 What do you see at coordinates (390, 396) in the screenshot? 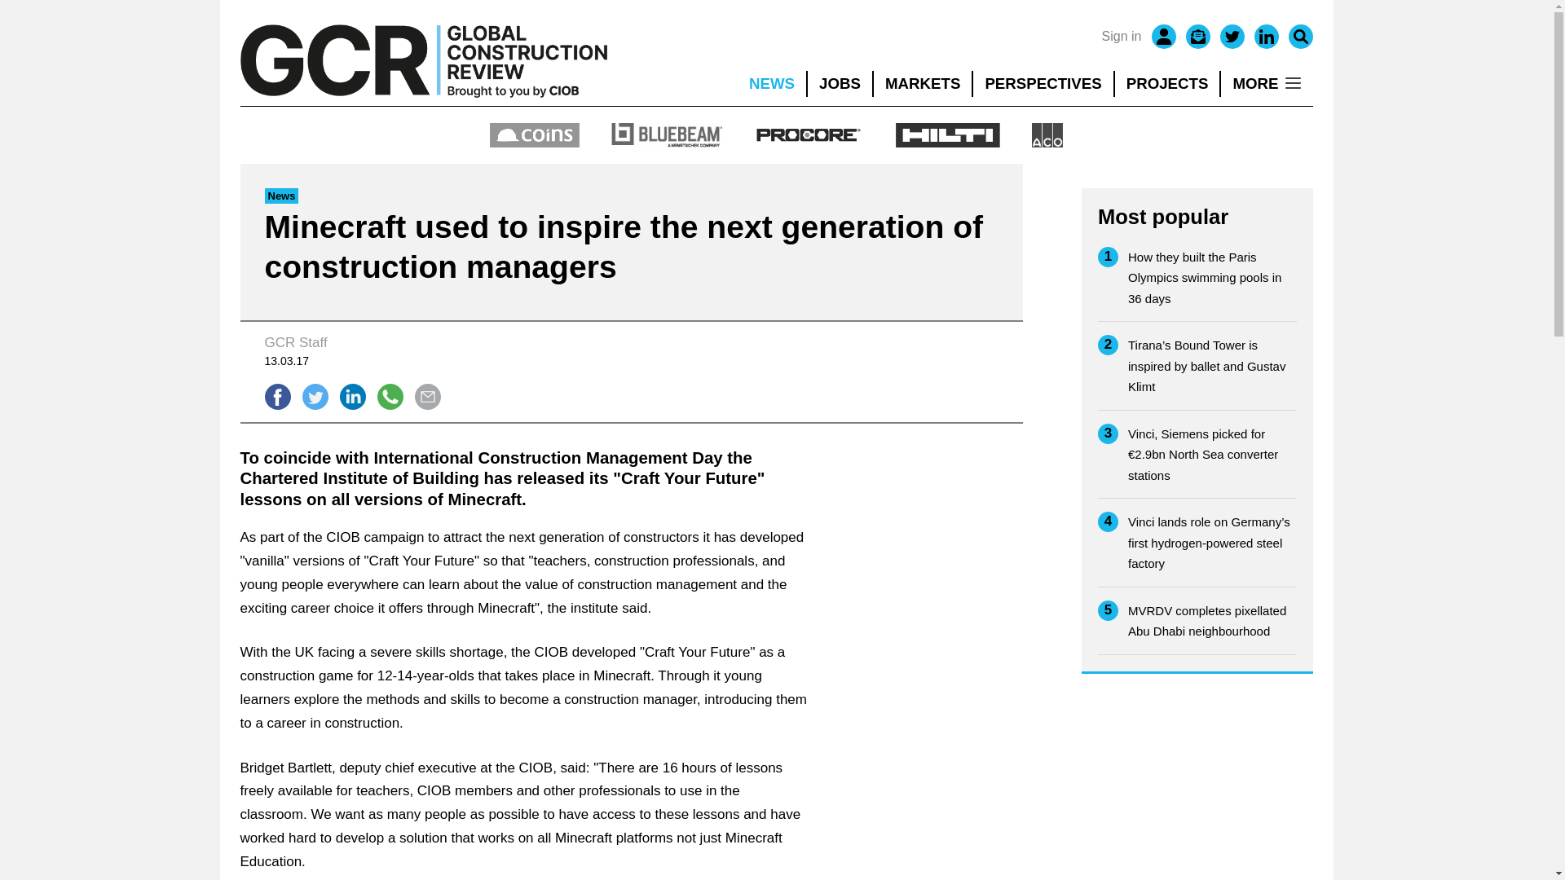
I see `Share on WhatsApp` at bounding box center [390, 396].